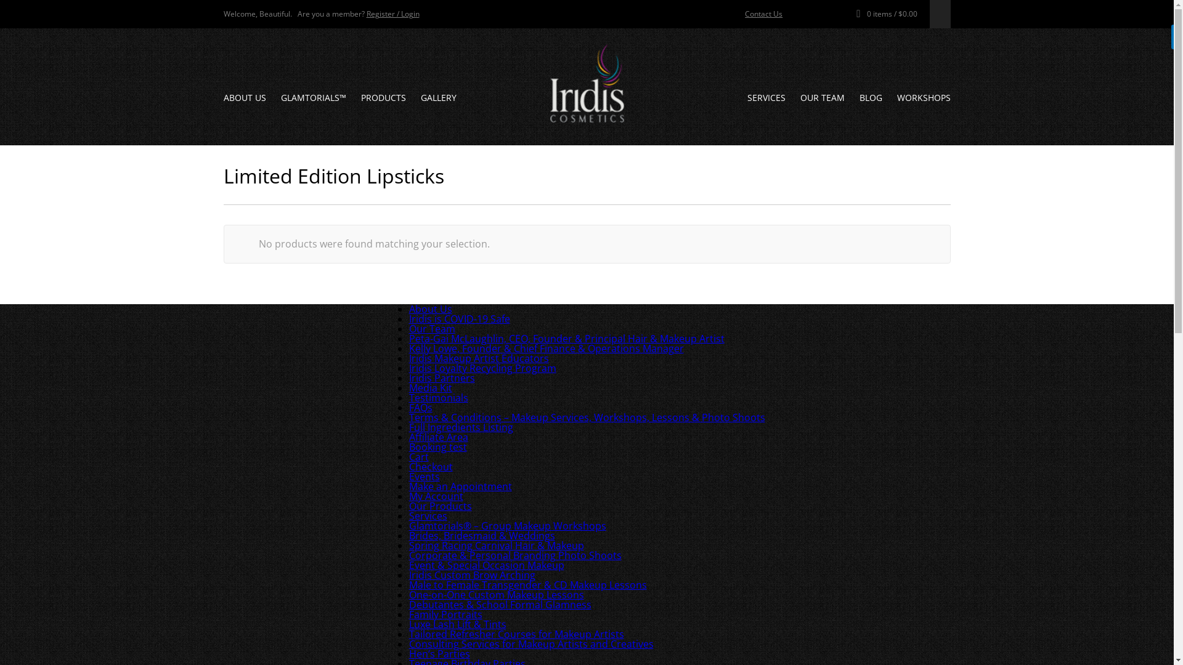 The height and width of the screenshot is (665, 1183). What do you see at coordinates (431, 467) in the screenshot?
I see `Checkout` at bounding box center [431, 467].